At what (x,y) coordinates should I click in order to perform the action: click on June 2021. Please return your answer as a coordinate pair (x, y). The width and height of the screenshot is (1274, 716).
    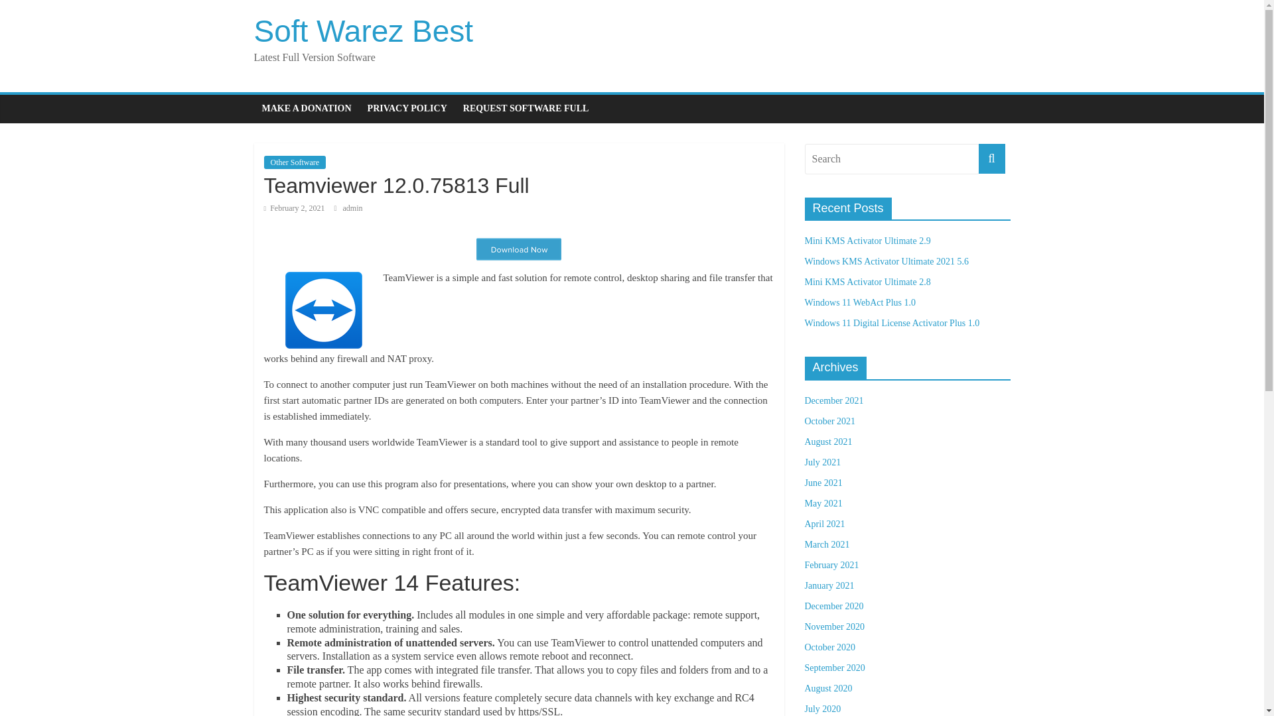
    Looking at the image, I should click on (823, 483).